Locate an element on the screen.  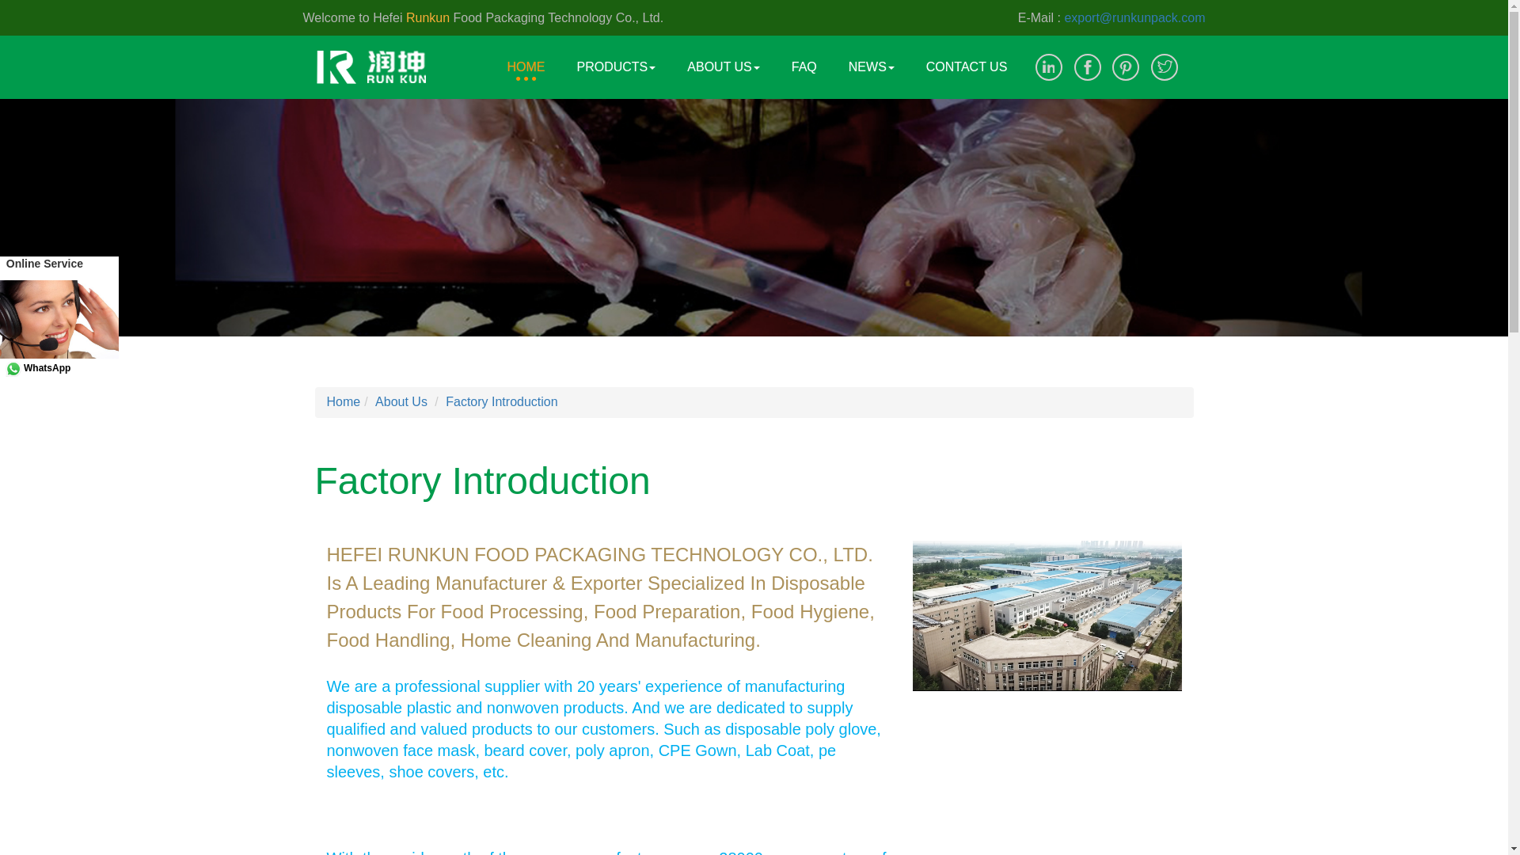
FAQ is located at coordinates (804, 55).